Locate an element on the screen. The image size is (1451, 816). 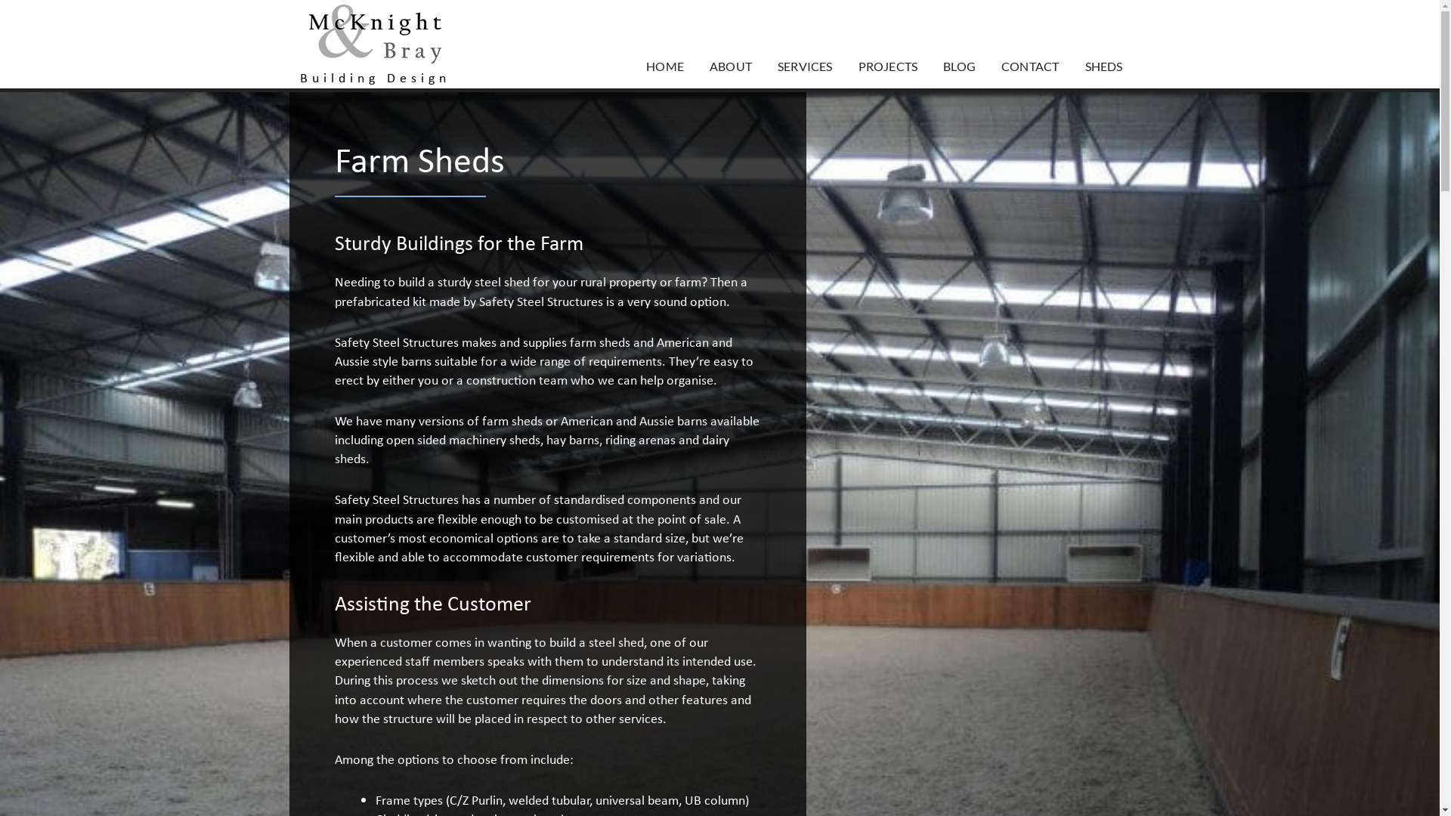
CONTACT is located at coordinates (1030, 66).